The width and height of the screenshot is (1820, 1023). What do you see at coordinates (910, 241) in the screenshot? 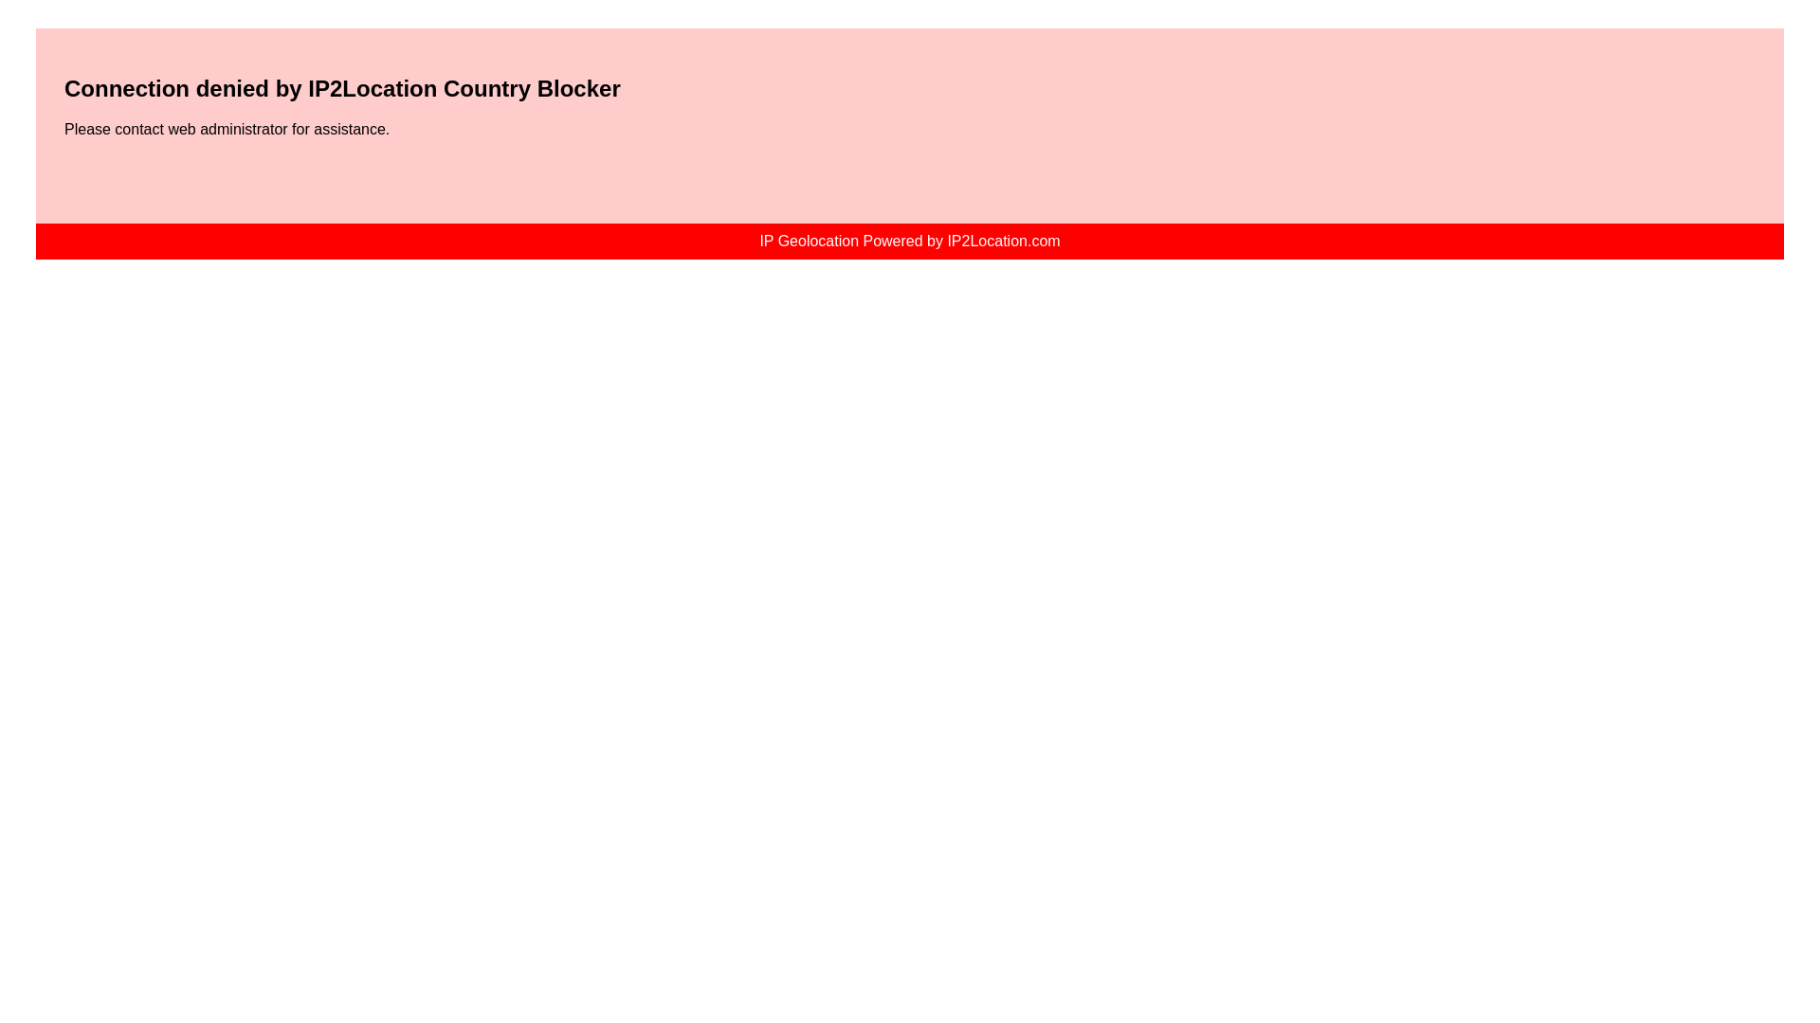
I see `IP Geolocation Powered by IP2Location.com` at bounding box center [910, 241].